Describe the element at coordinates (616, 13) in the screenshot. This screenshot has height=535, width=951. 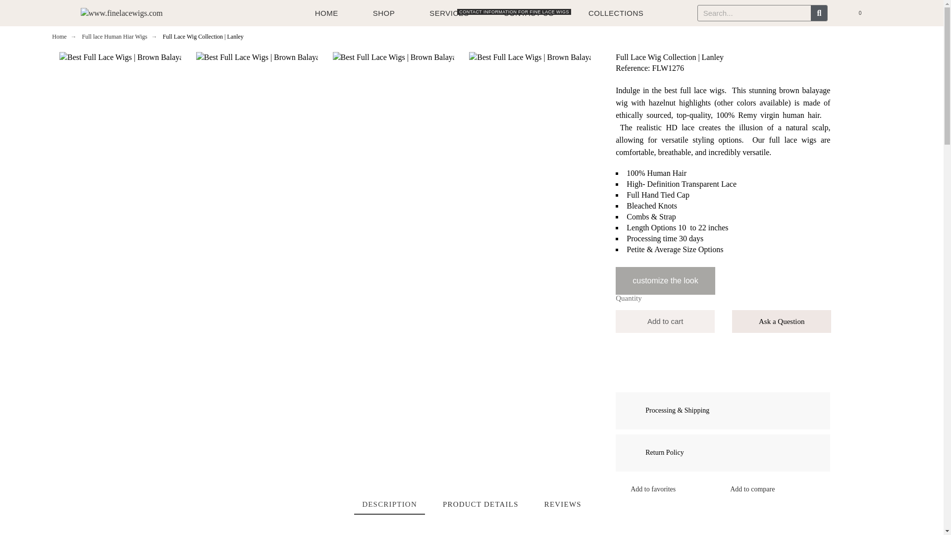
I see `SERVICES` at that location.